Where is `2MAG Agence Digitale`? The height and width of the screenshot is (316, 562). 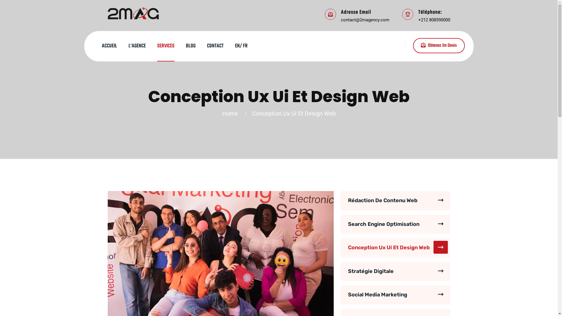 2MAG Agence Digitale is located at coordinates (133, 13).